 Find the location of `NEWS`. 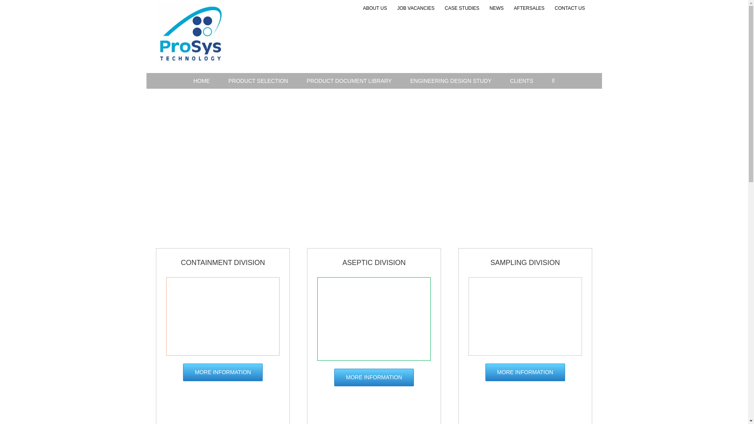

NEWS is located at coordinates (497, 9).